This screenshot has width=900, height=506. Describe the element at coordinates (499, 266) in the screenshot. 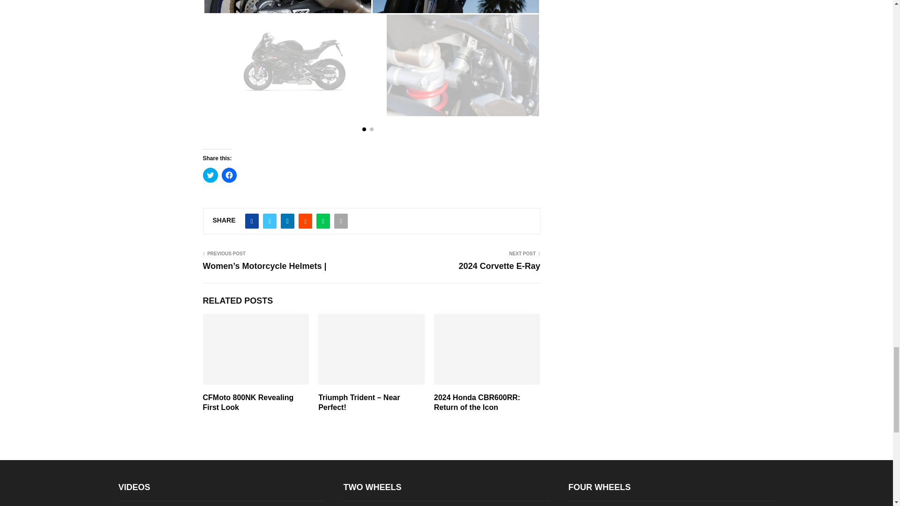

I see `2024 Corvette E-Ray` at that location.